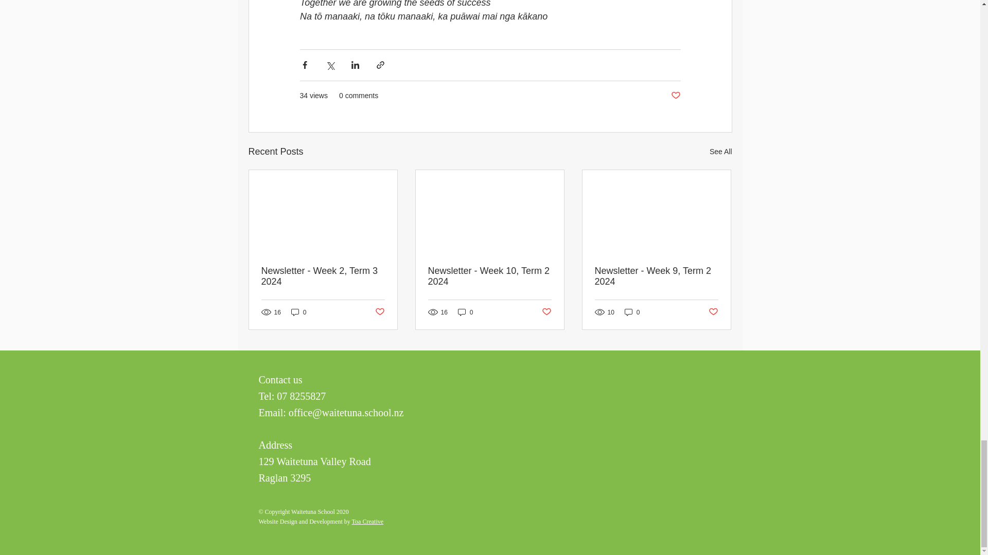 The width and height of the screenshot is (988, 555). Describe the element at coordinates (675, 96) in the screenshot. I see `Post not marked as liked` at that location.